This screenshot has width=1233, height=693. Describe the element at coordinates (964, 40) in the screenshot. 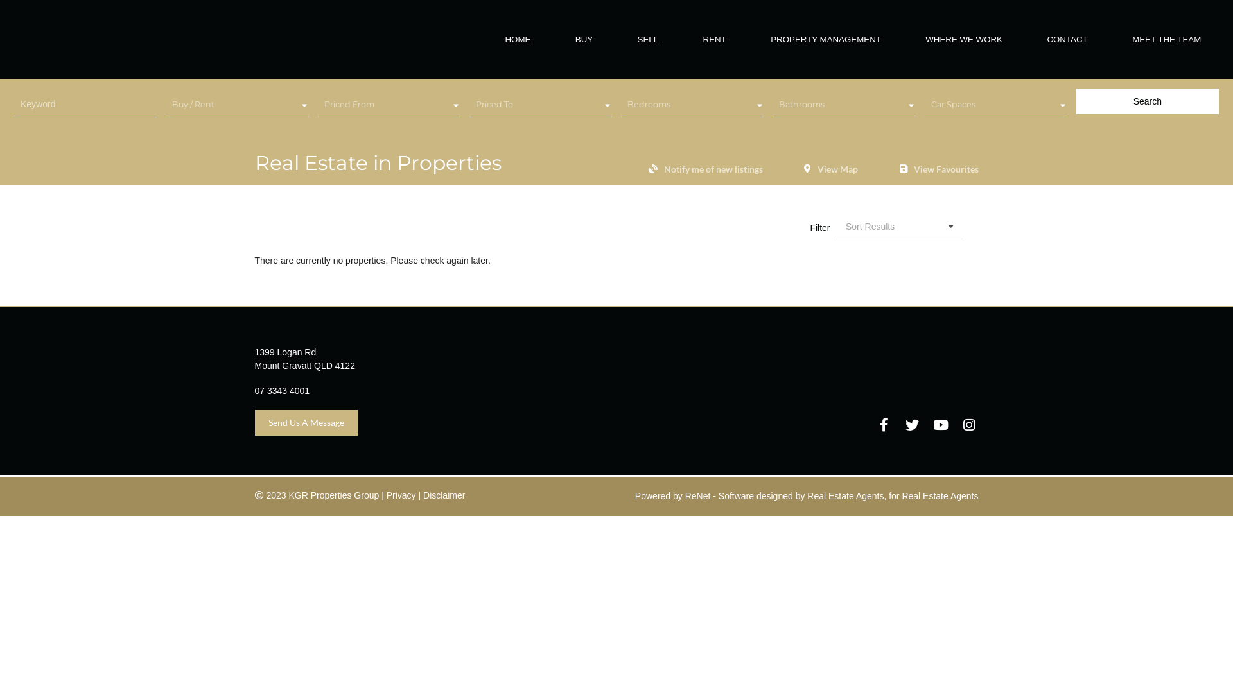

I see `WHERE WE WORK` at that location.